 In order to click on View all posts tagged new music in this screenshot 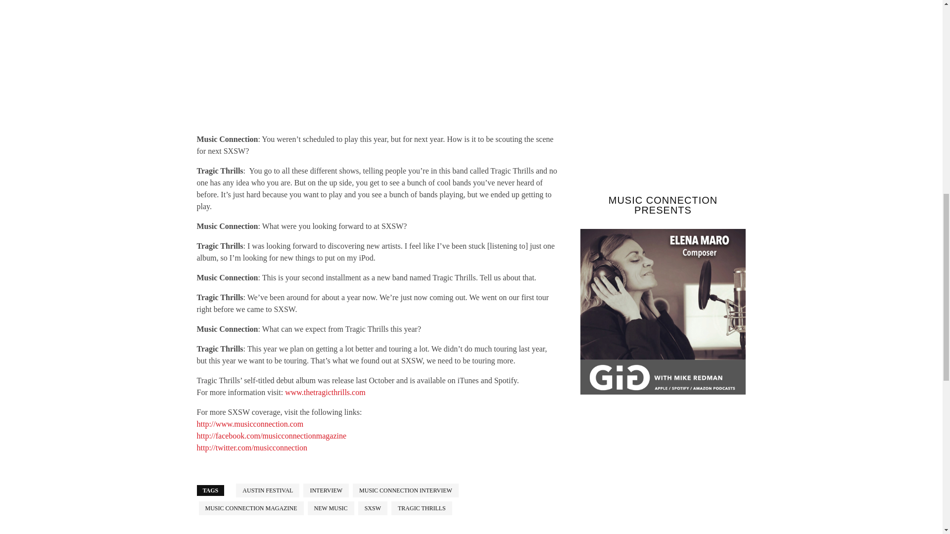, I will do `click(331, 508)`.